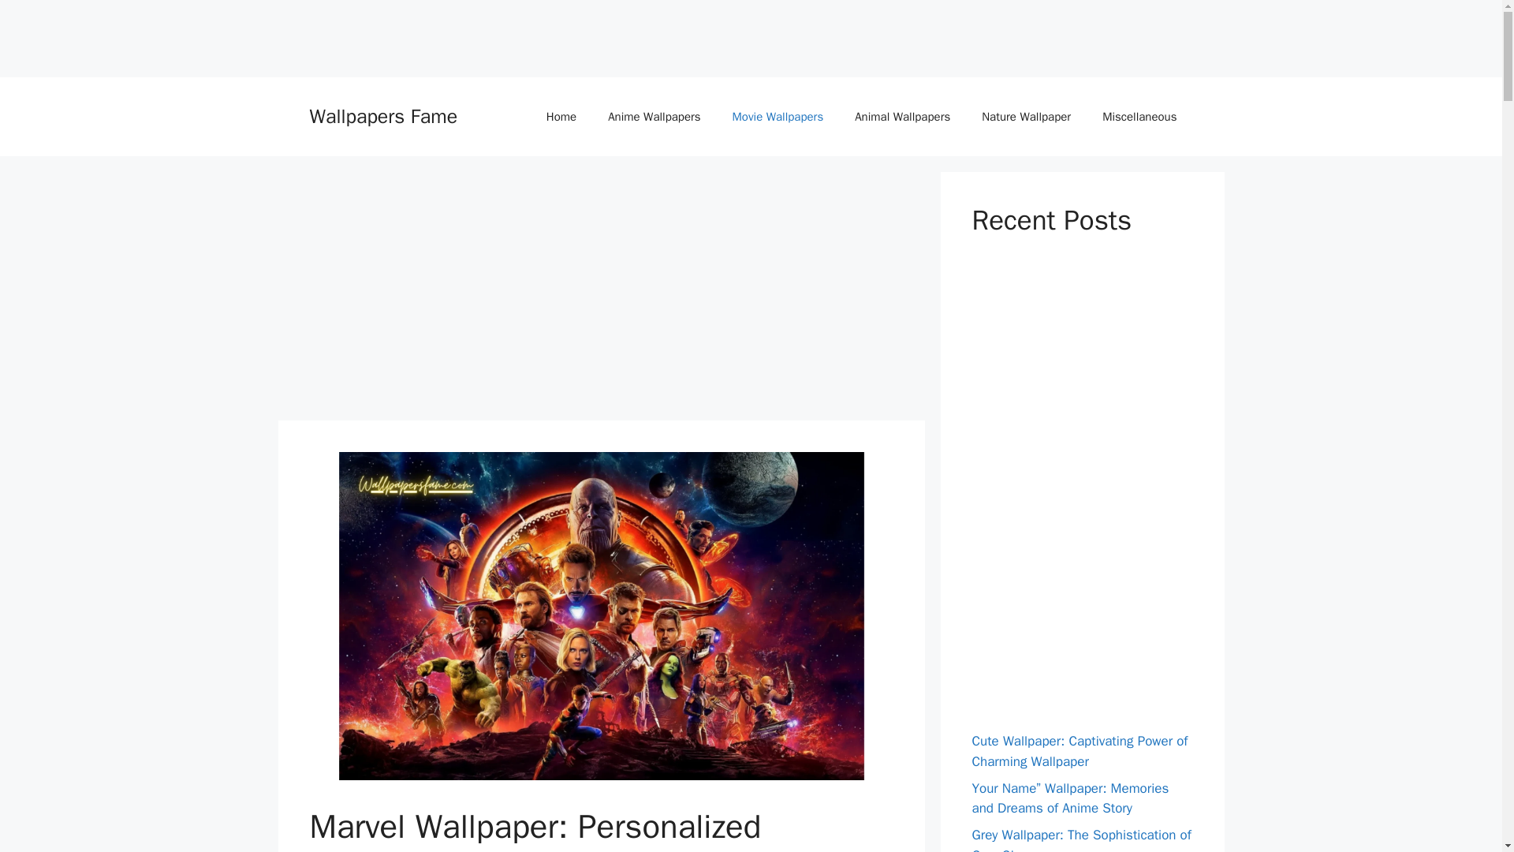 The width and height of the screenshot is (1514, 852). Describe the element at coordinates (1079, 751) in the screenshot. I see `Cute Wallpaper: Captivating Power of Charming Wallpaper` at that location.